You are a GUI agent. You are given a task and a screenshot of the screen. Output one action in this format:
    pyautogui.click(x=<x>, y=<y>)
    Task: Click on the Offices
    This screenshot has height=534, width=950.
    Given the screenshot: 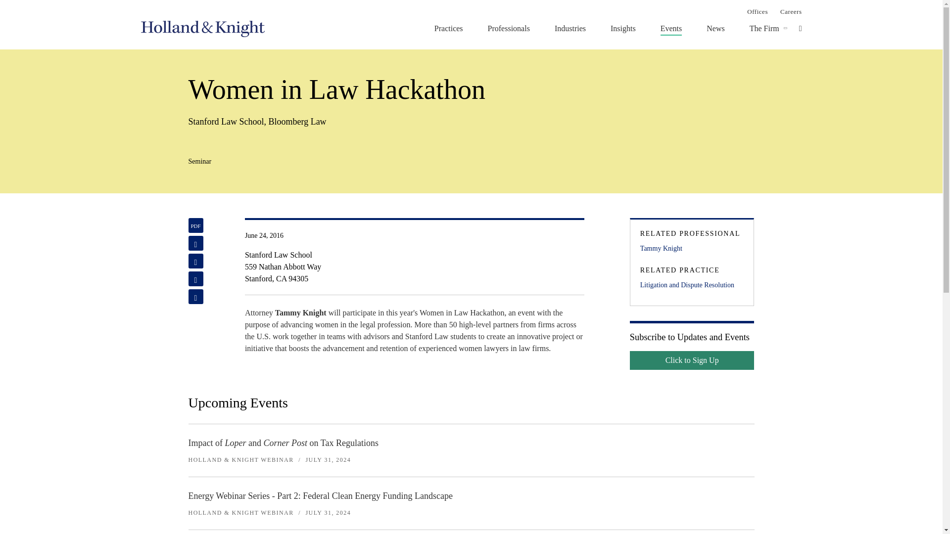 What is the action you would take?
    pyautogui.click(x=757, y=11)
    